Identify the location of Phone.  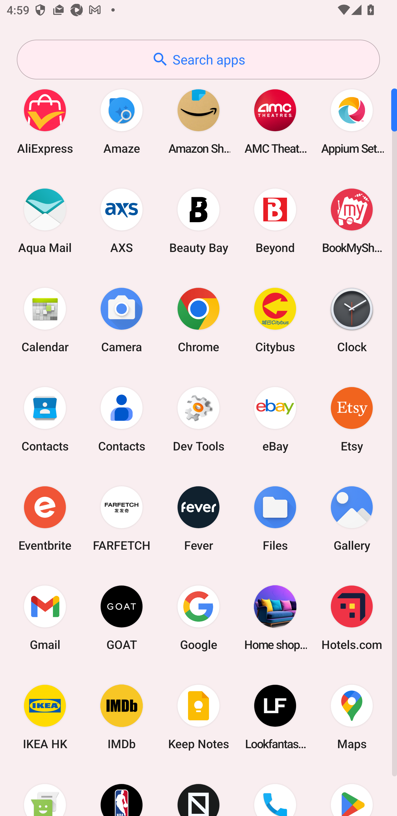
(275, 791).